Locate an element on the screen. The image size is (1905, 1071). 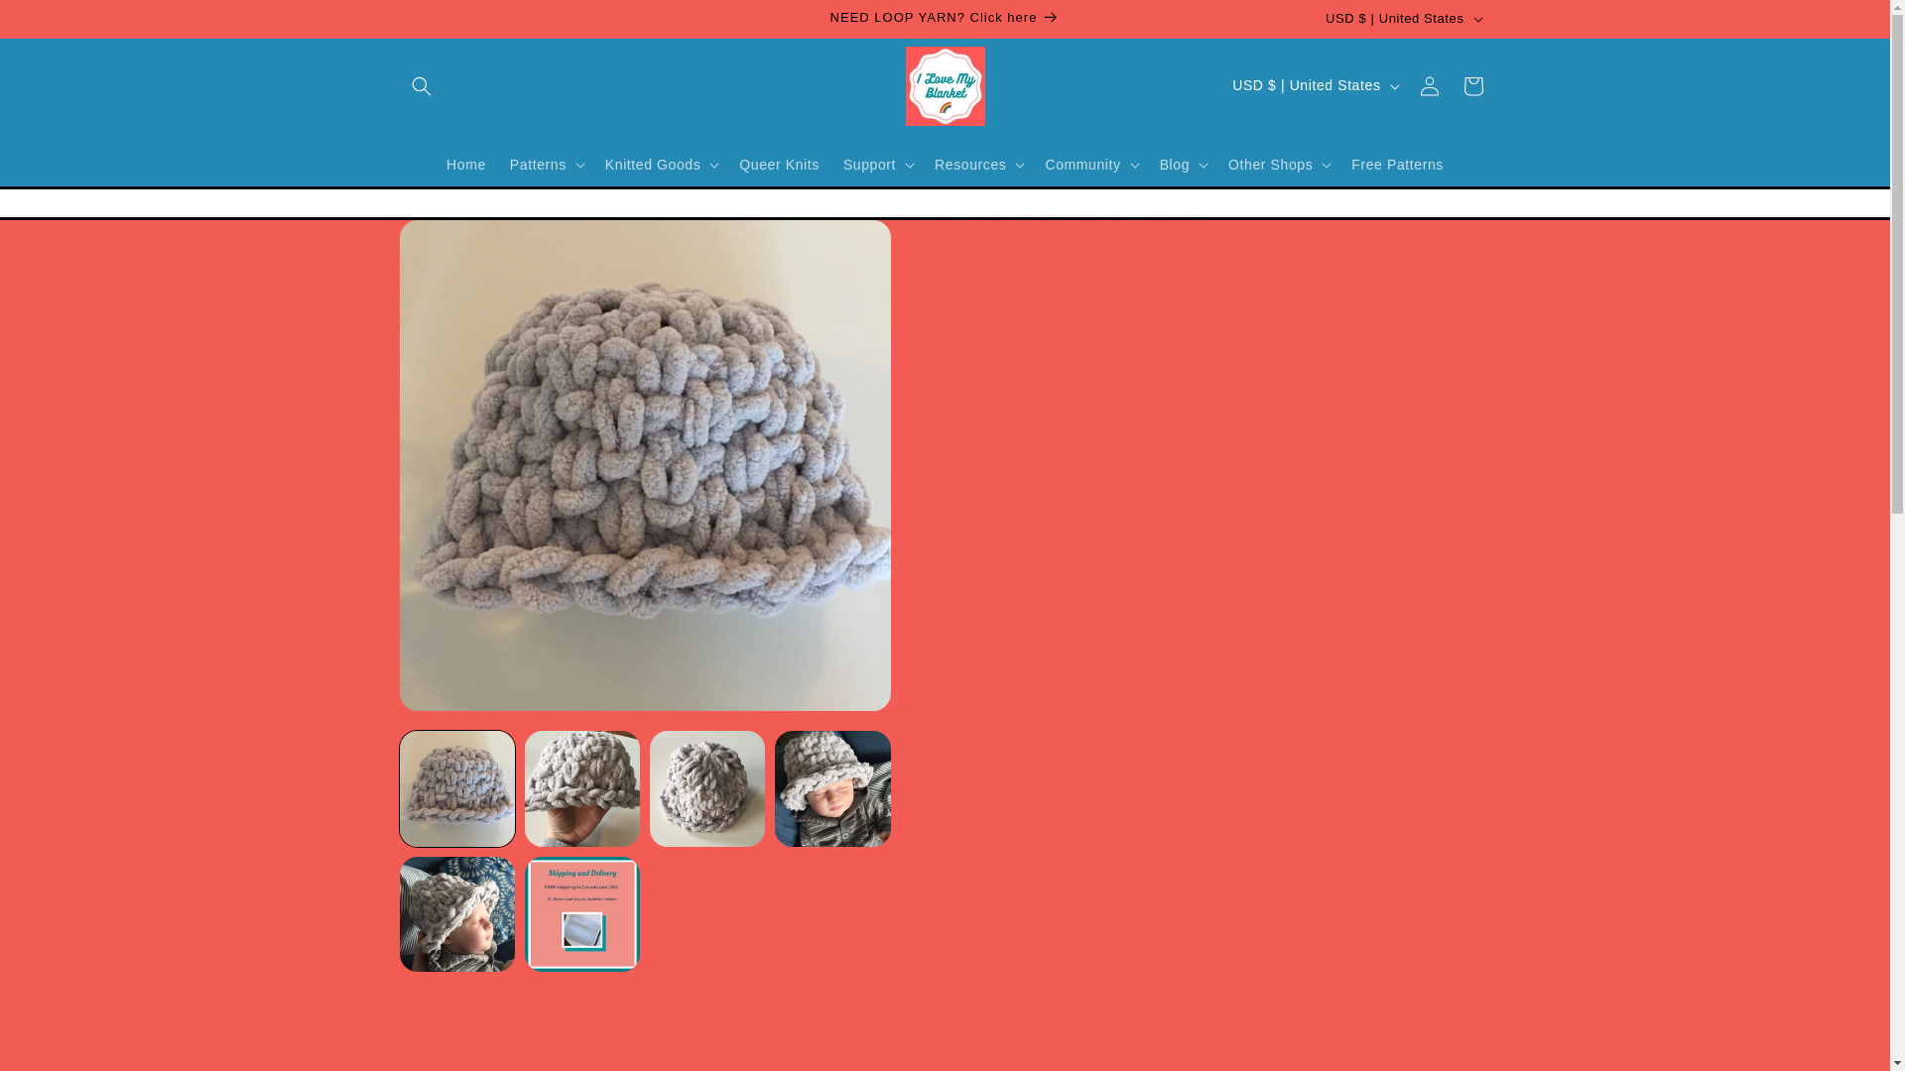
Skip to content is located at coordinates (60, 23).